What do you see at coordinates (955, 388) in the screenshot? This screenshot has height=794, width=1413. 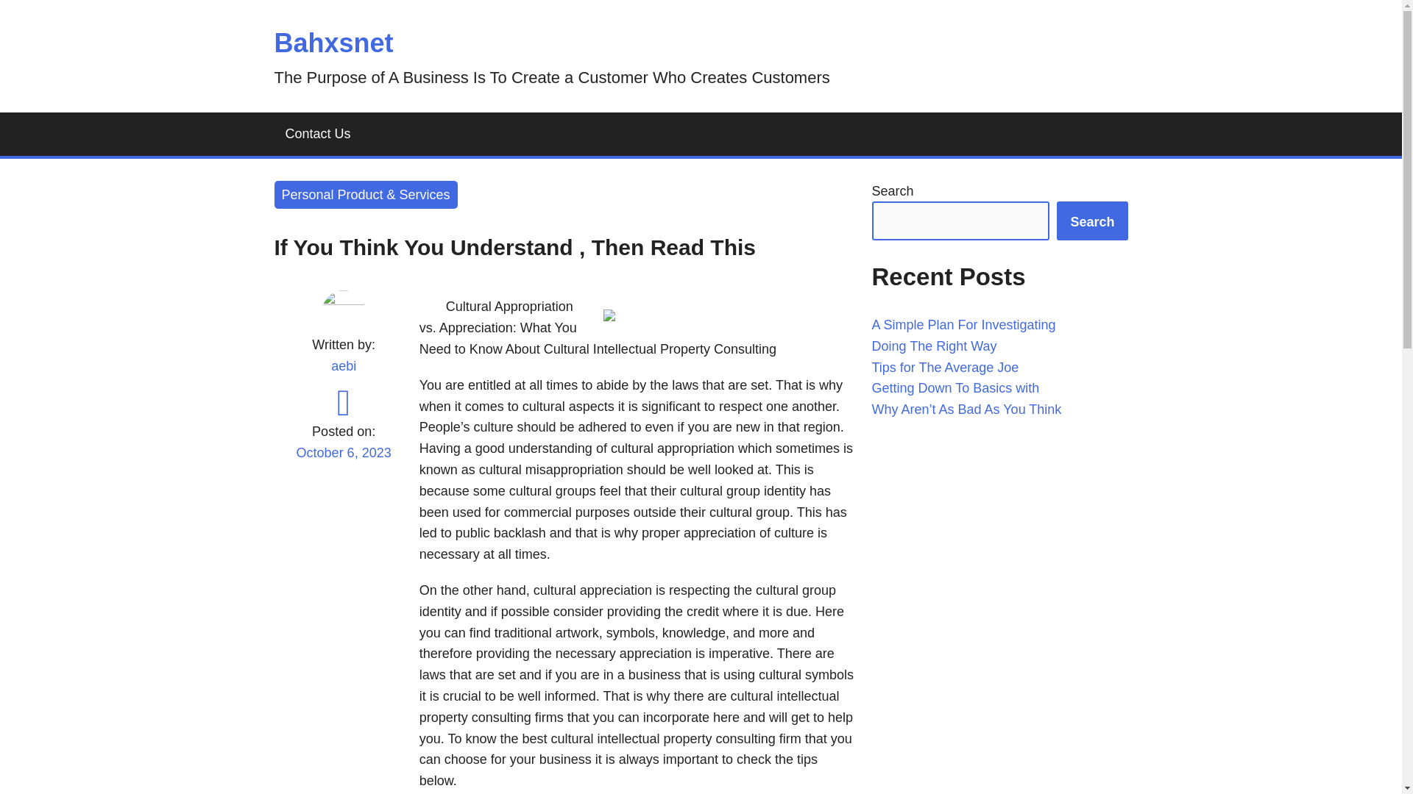 I see `Getting Down To Basics with` at bounding box center [955, 388].